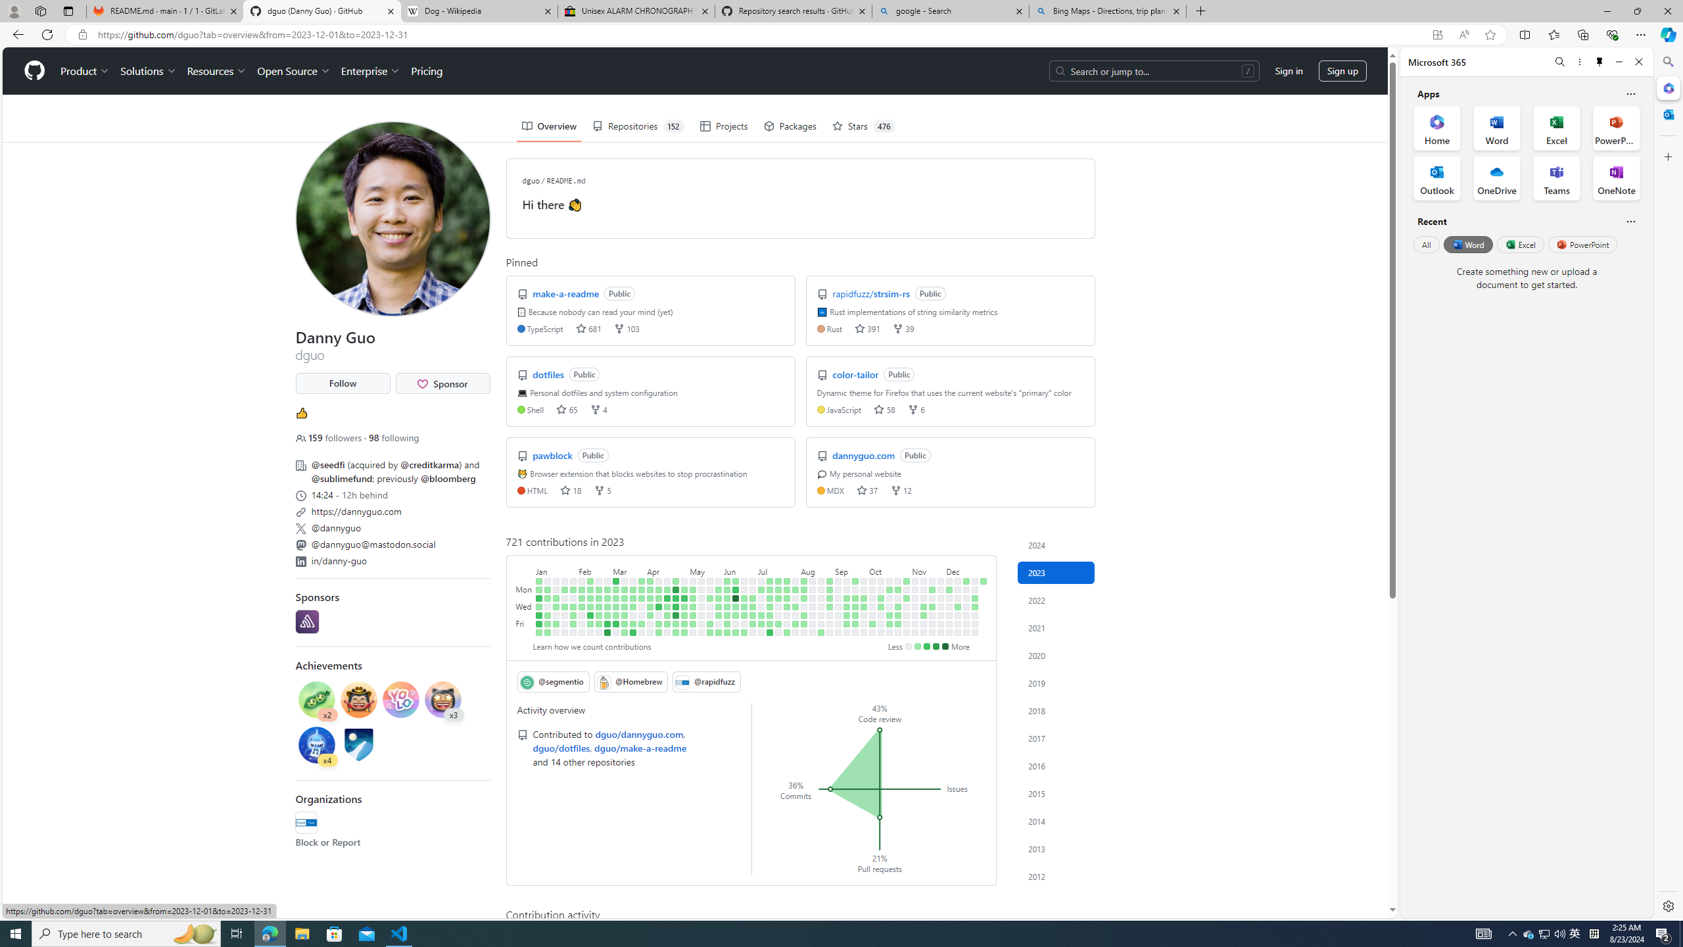 The width and height of the screenshot is (1683, 947). I want to click on No contributions on November 21st., so click(932, 598).